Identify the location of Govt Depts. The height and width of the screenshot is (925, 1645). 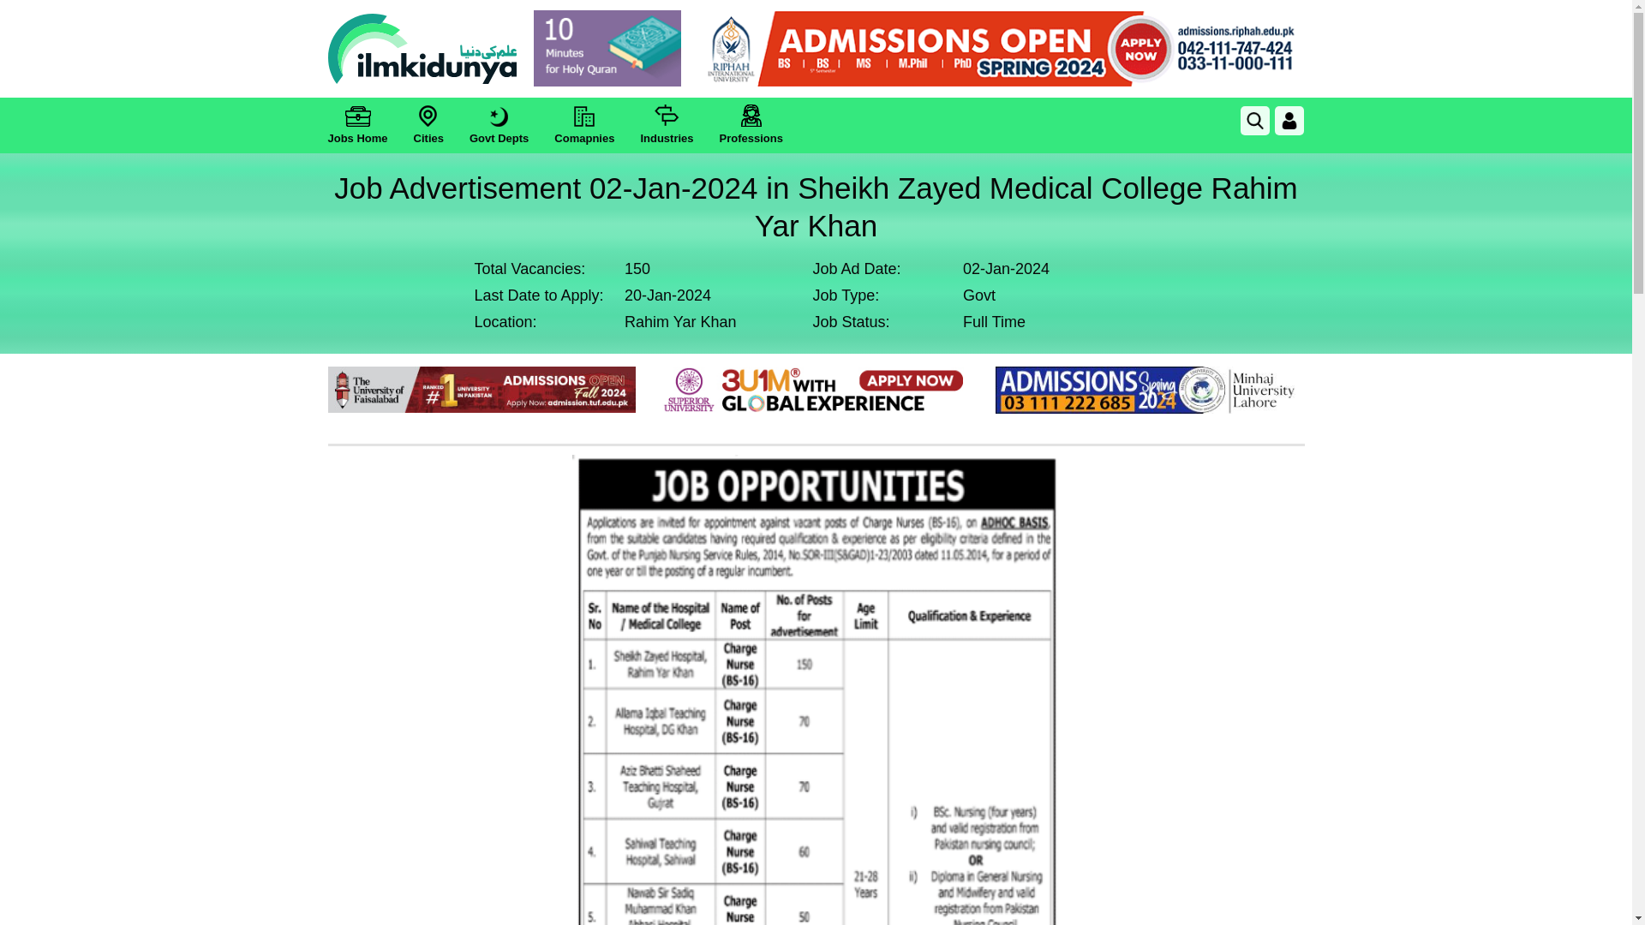
(499, 125).